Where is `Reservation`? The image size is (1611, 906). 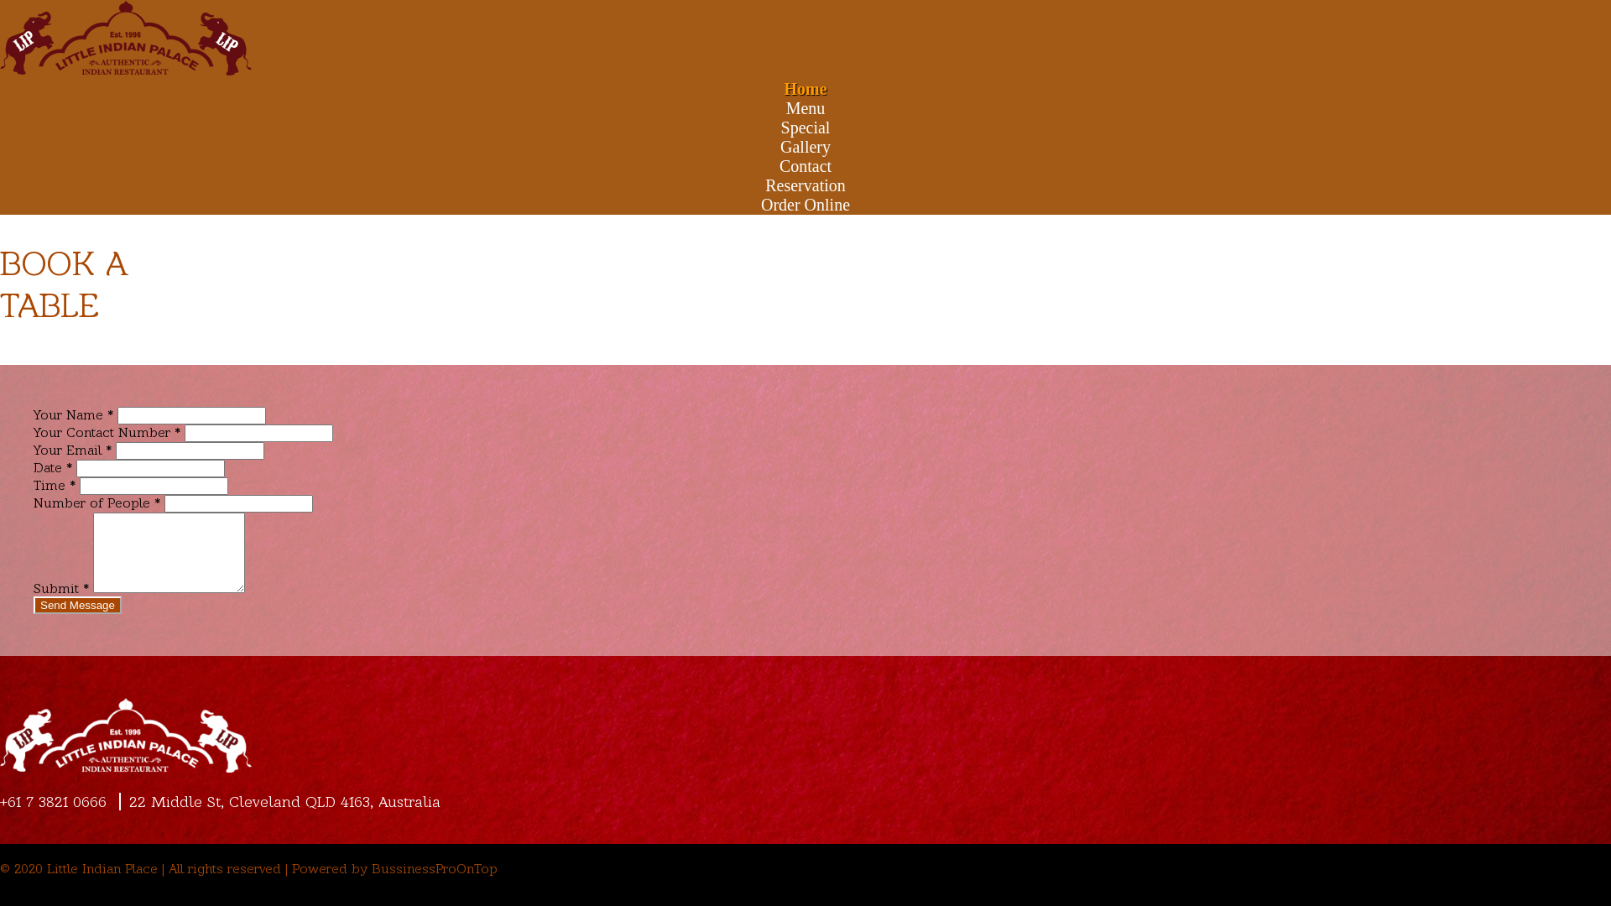 Reservation is located at coordinates (805, 185).